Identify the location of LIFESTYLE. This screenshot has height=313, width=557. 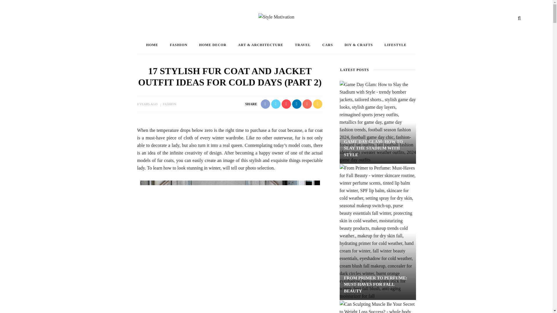
(395, 45).